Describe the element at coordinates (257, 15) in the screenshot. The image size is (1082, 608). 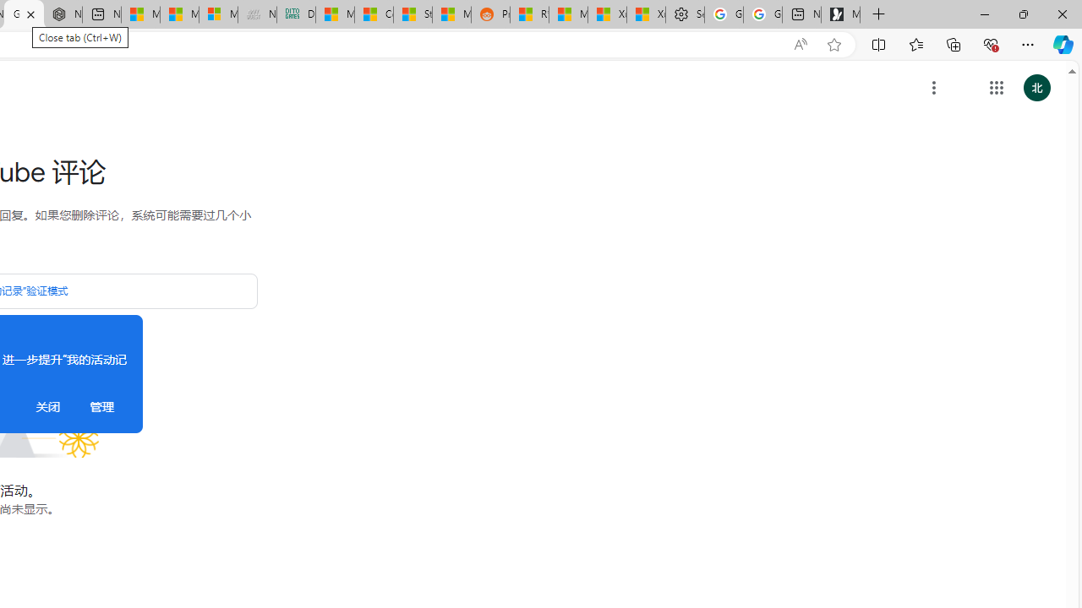
I see `Navy Quest` at that location.